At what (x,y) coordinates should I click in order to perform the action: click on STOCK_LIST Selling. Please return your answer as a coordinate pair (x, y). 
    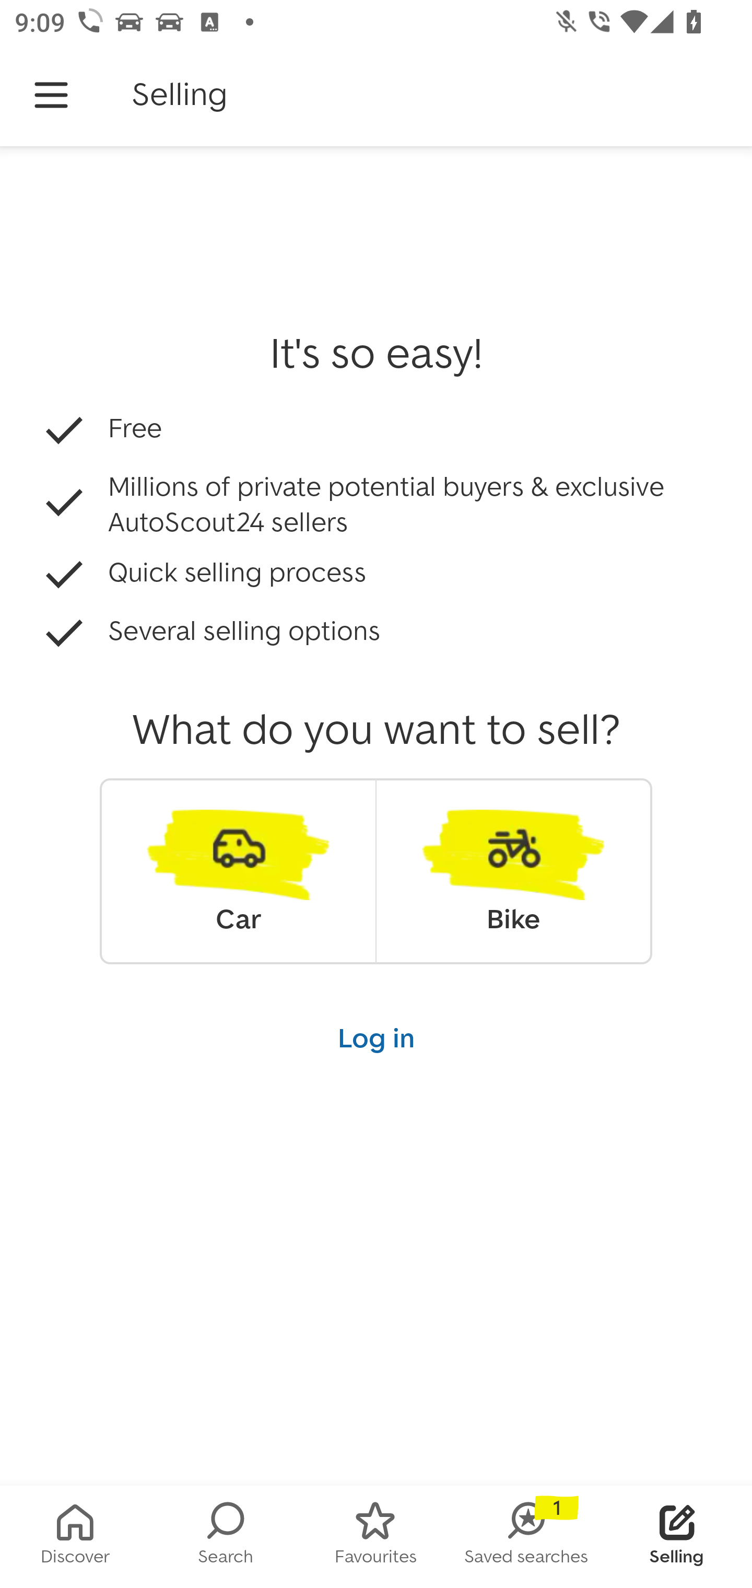
    Looking at the image, I should click on (677, 1537).